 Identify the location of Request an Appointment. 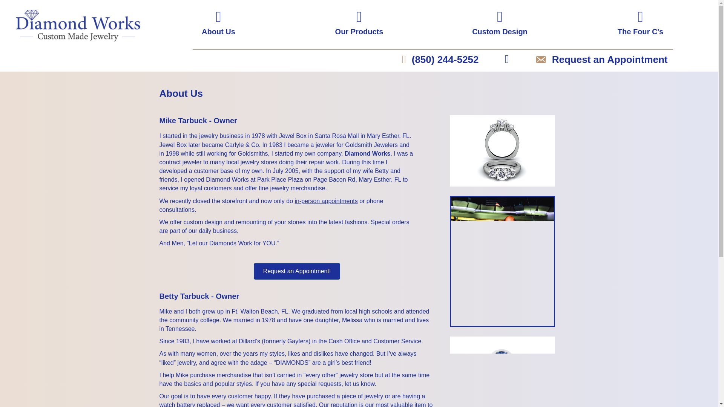
(609, 60).